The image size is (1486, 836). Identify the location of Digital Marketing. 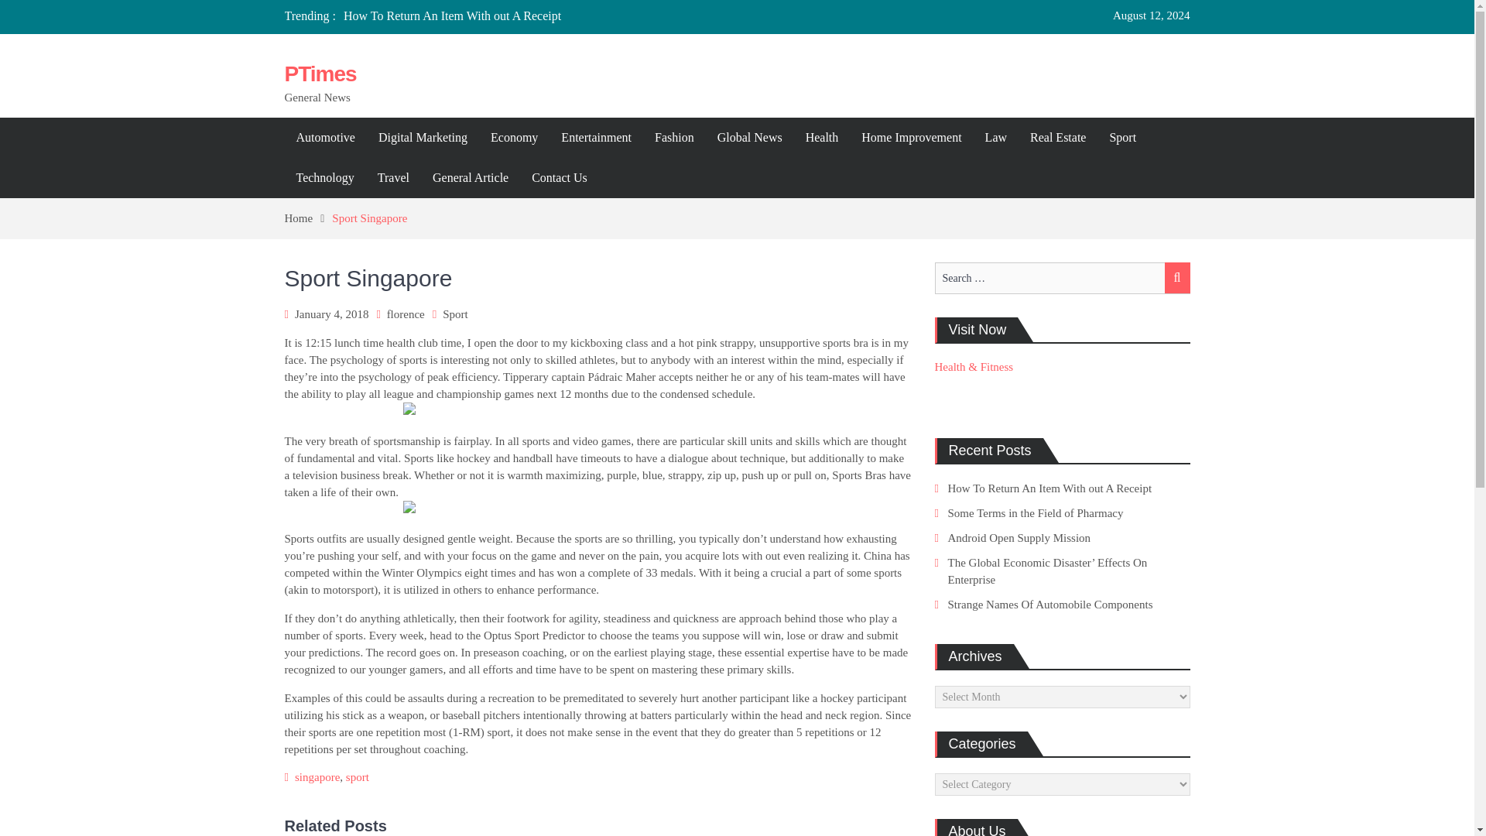
(423, 138).